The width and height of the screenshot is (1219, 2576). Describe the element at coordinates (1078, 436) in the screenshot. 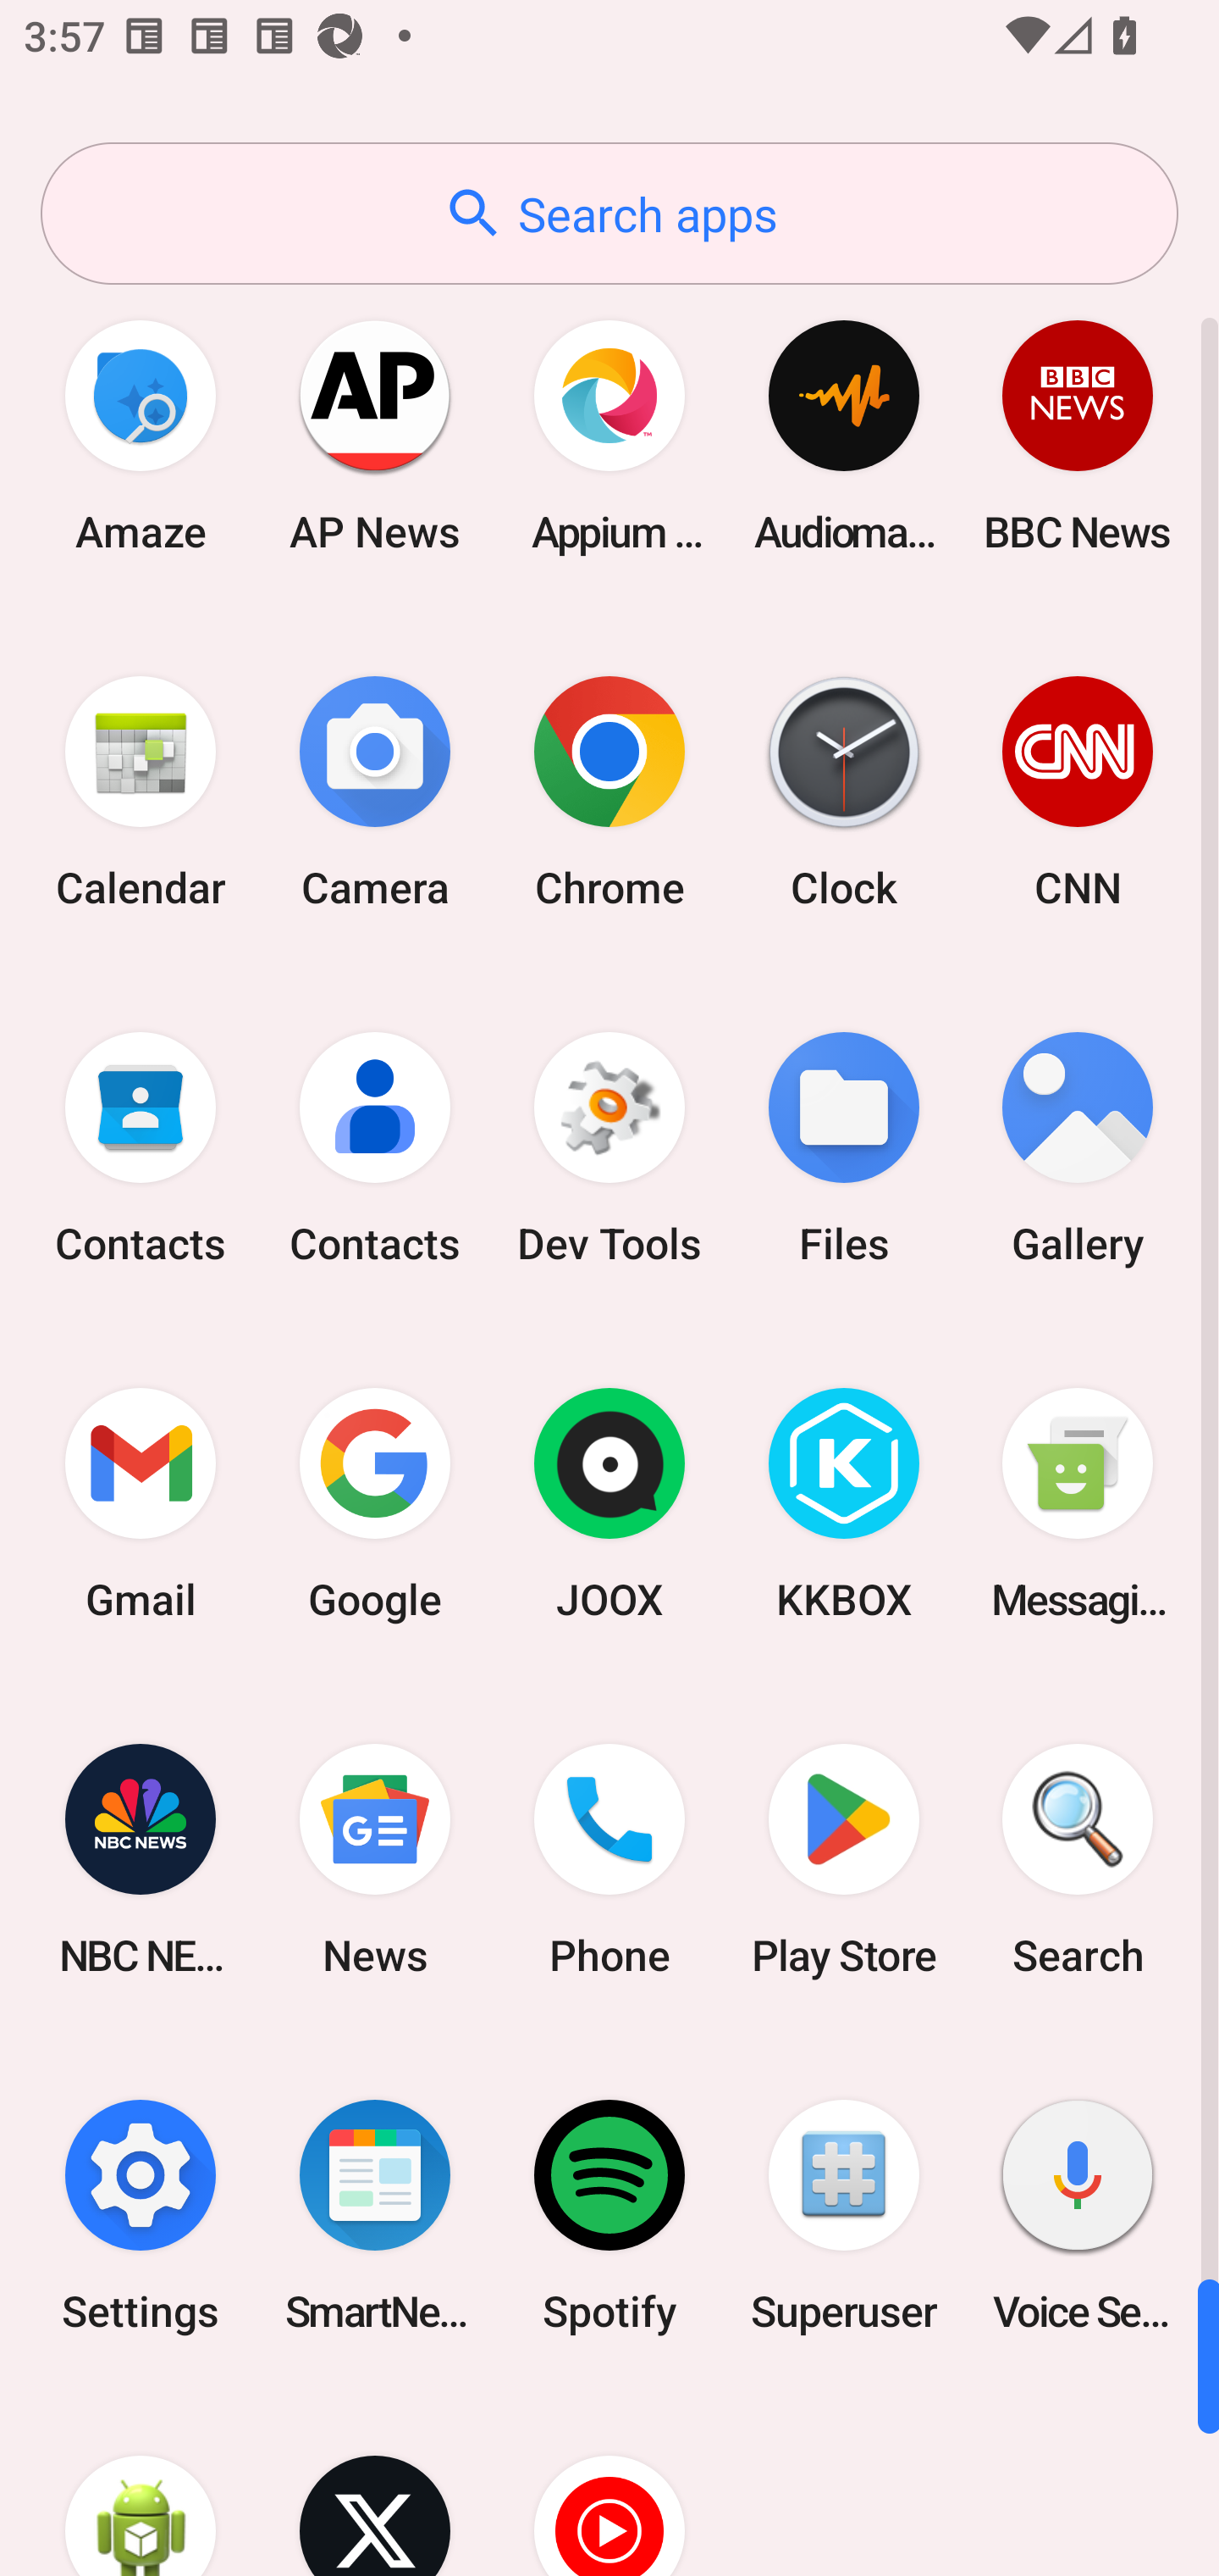

I see `BBC News` at that location.